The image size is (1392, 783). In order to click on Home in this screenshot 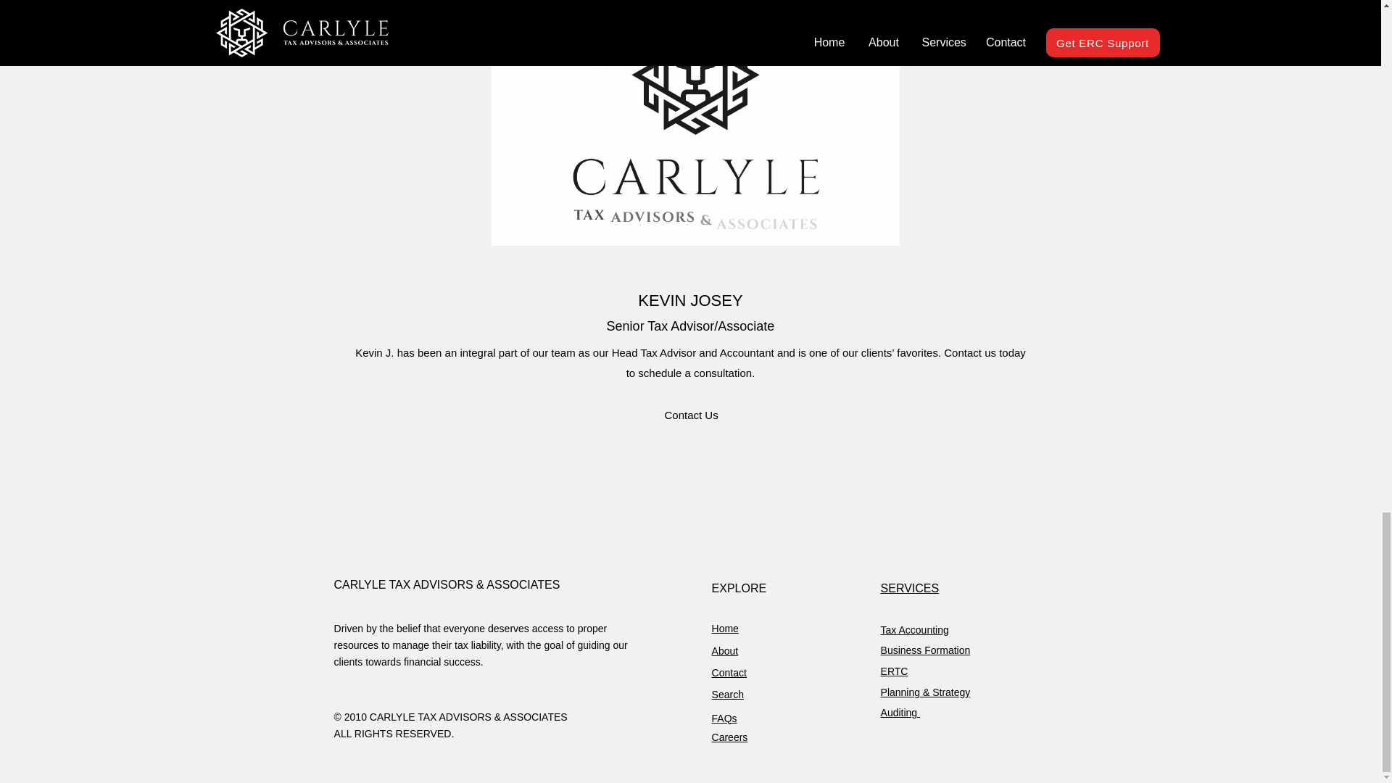, I will do `click(725, 628)`.